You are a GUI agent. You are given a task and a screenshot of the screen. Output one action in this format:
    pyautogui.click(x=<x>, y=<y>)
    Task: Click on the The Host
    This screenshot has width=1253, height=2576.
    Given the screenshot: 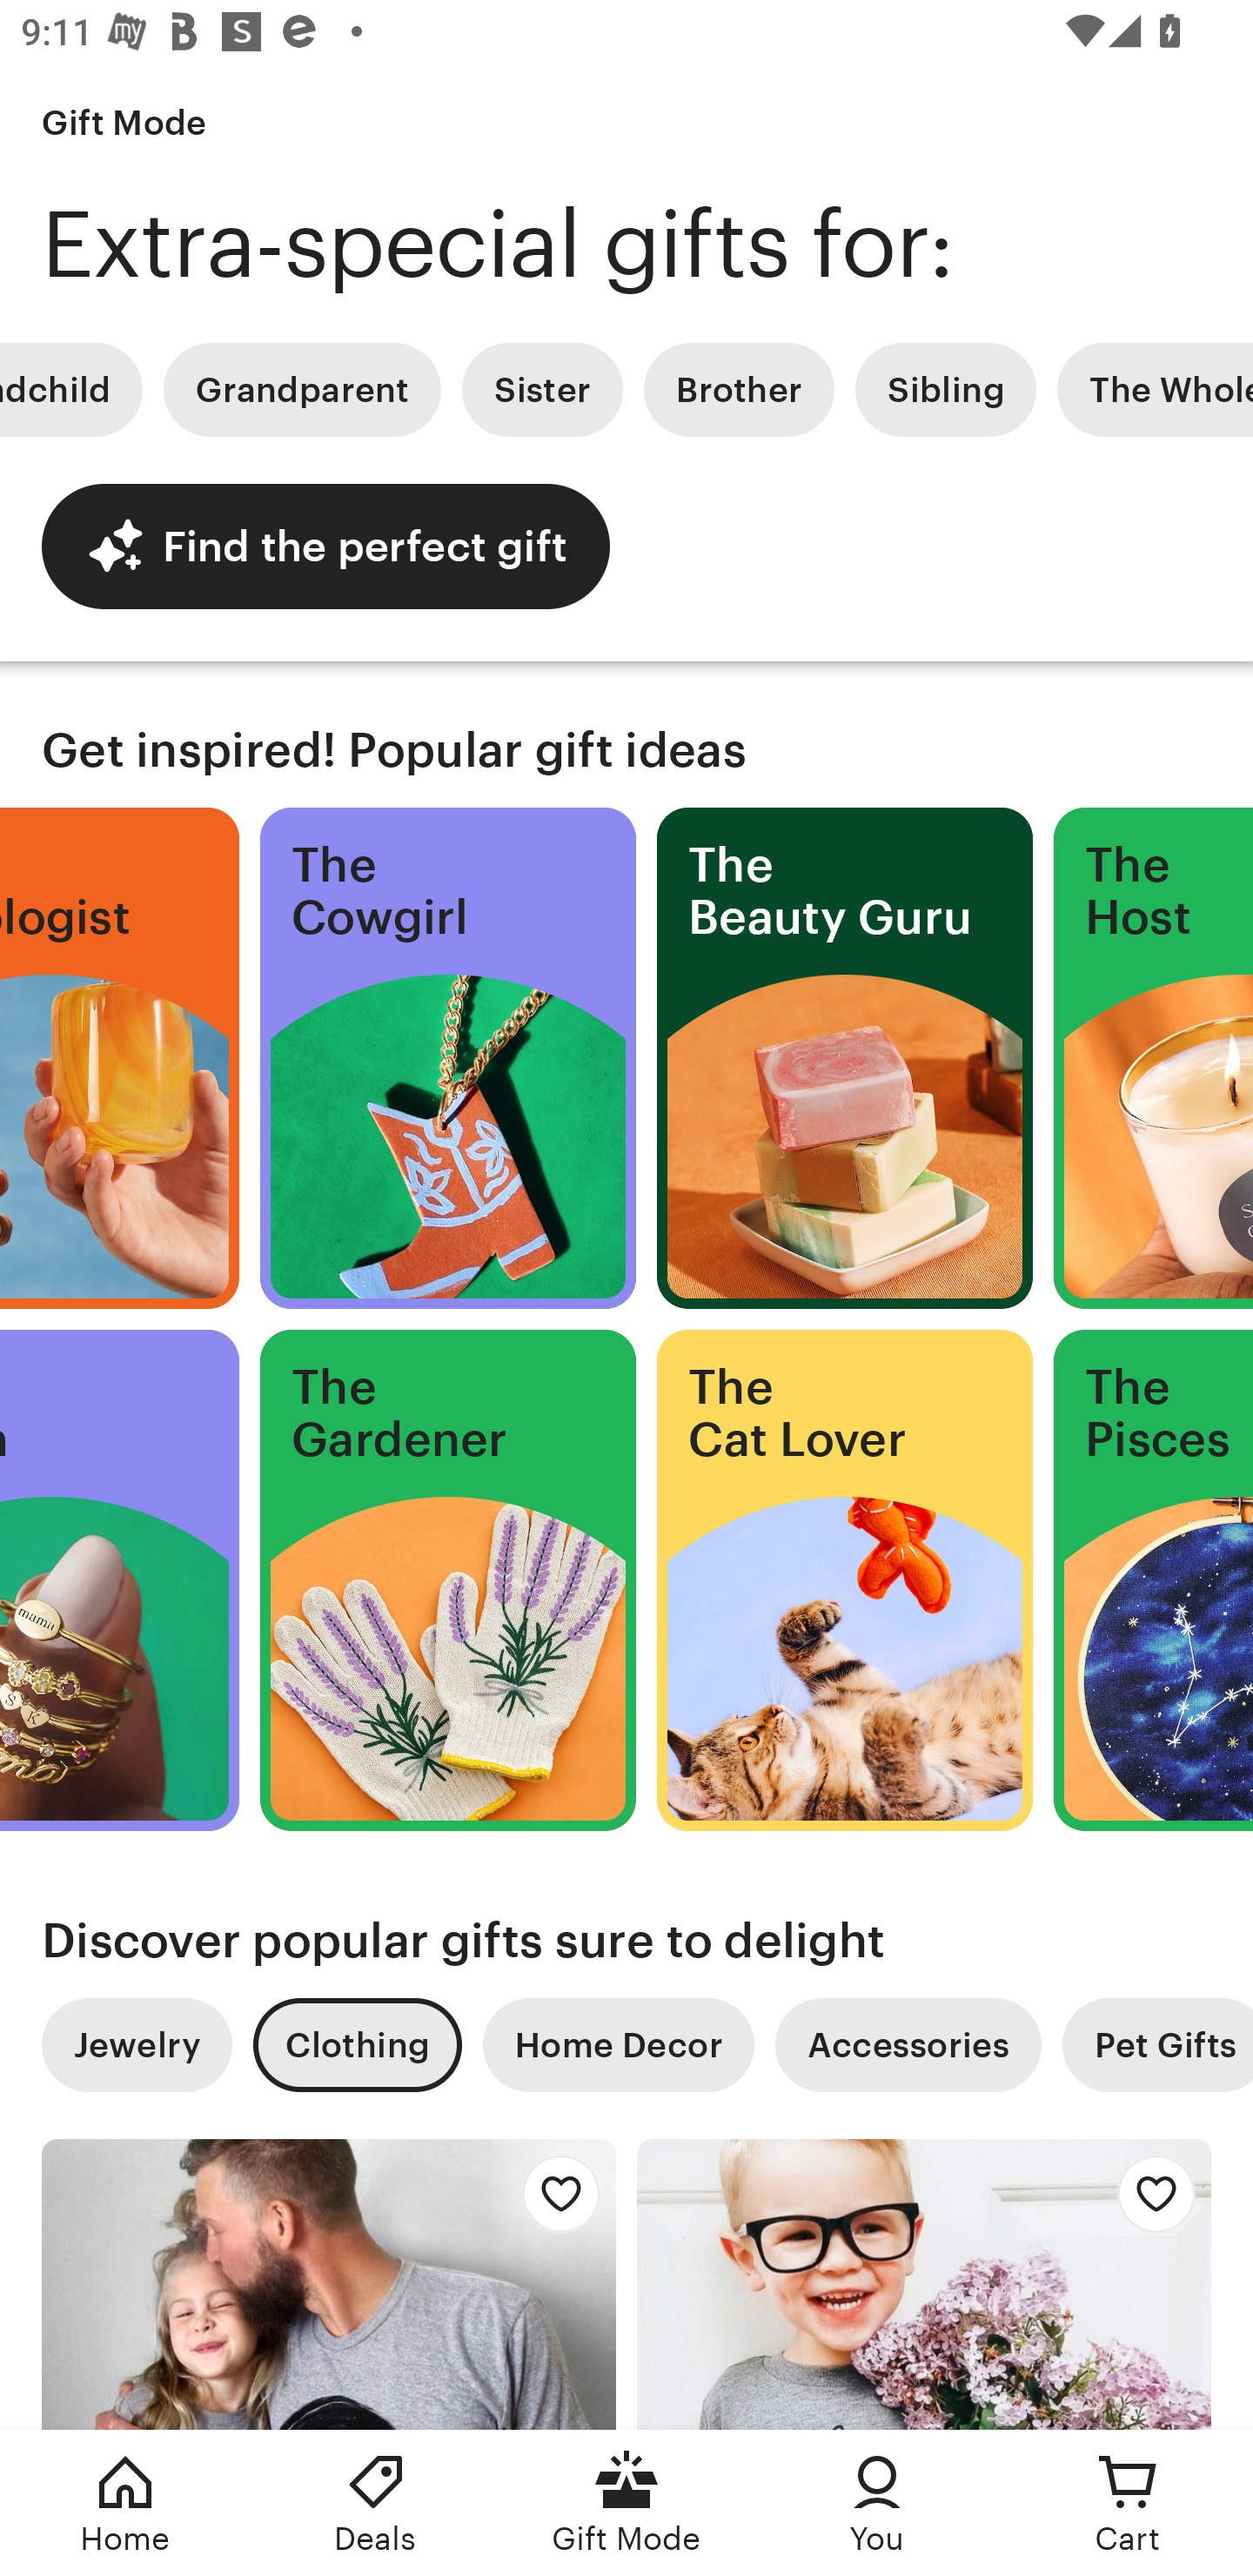 What is the action you would take?
    pyautogui.click(x=1154, y=1058)
    